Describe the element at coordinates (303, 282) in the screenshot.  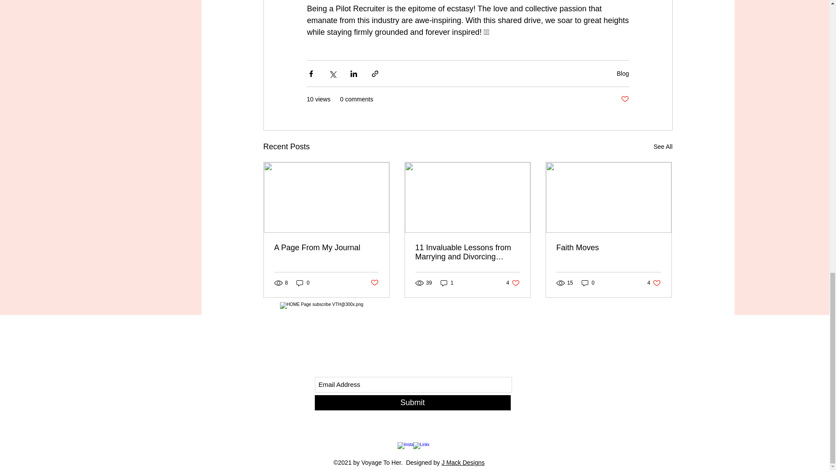
I see `0` at that location.